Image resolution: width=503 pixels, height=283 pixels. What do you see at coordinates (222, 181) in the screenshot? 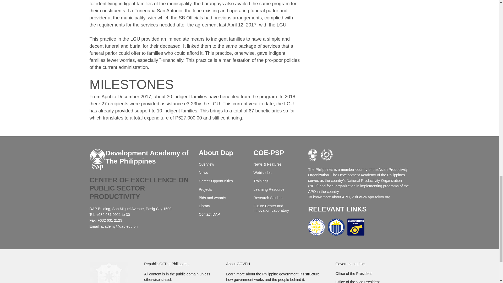
I see `Career Opportunities` at bounding box center [222, 181].